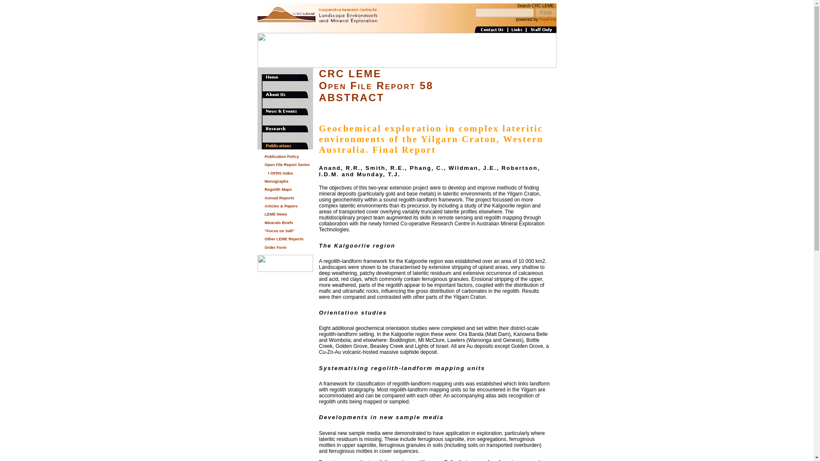 The width and height of the screenshot is (820, 461). What do you see at coordinates (545, 12) in the screenshot?
I see ` Find ` at bounding box center [545, 12].